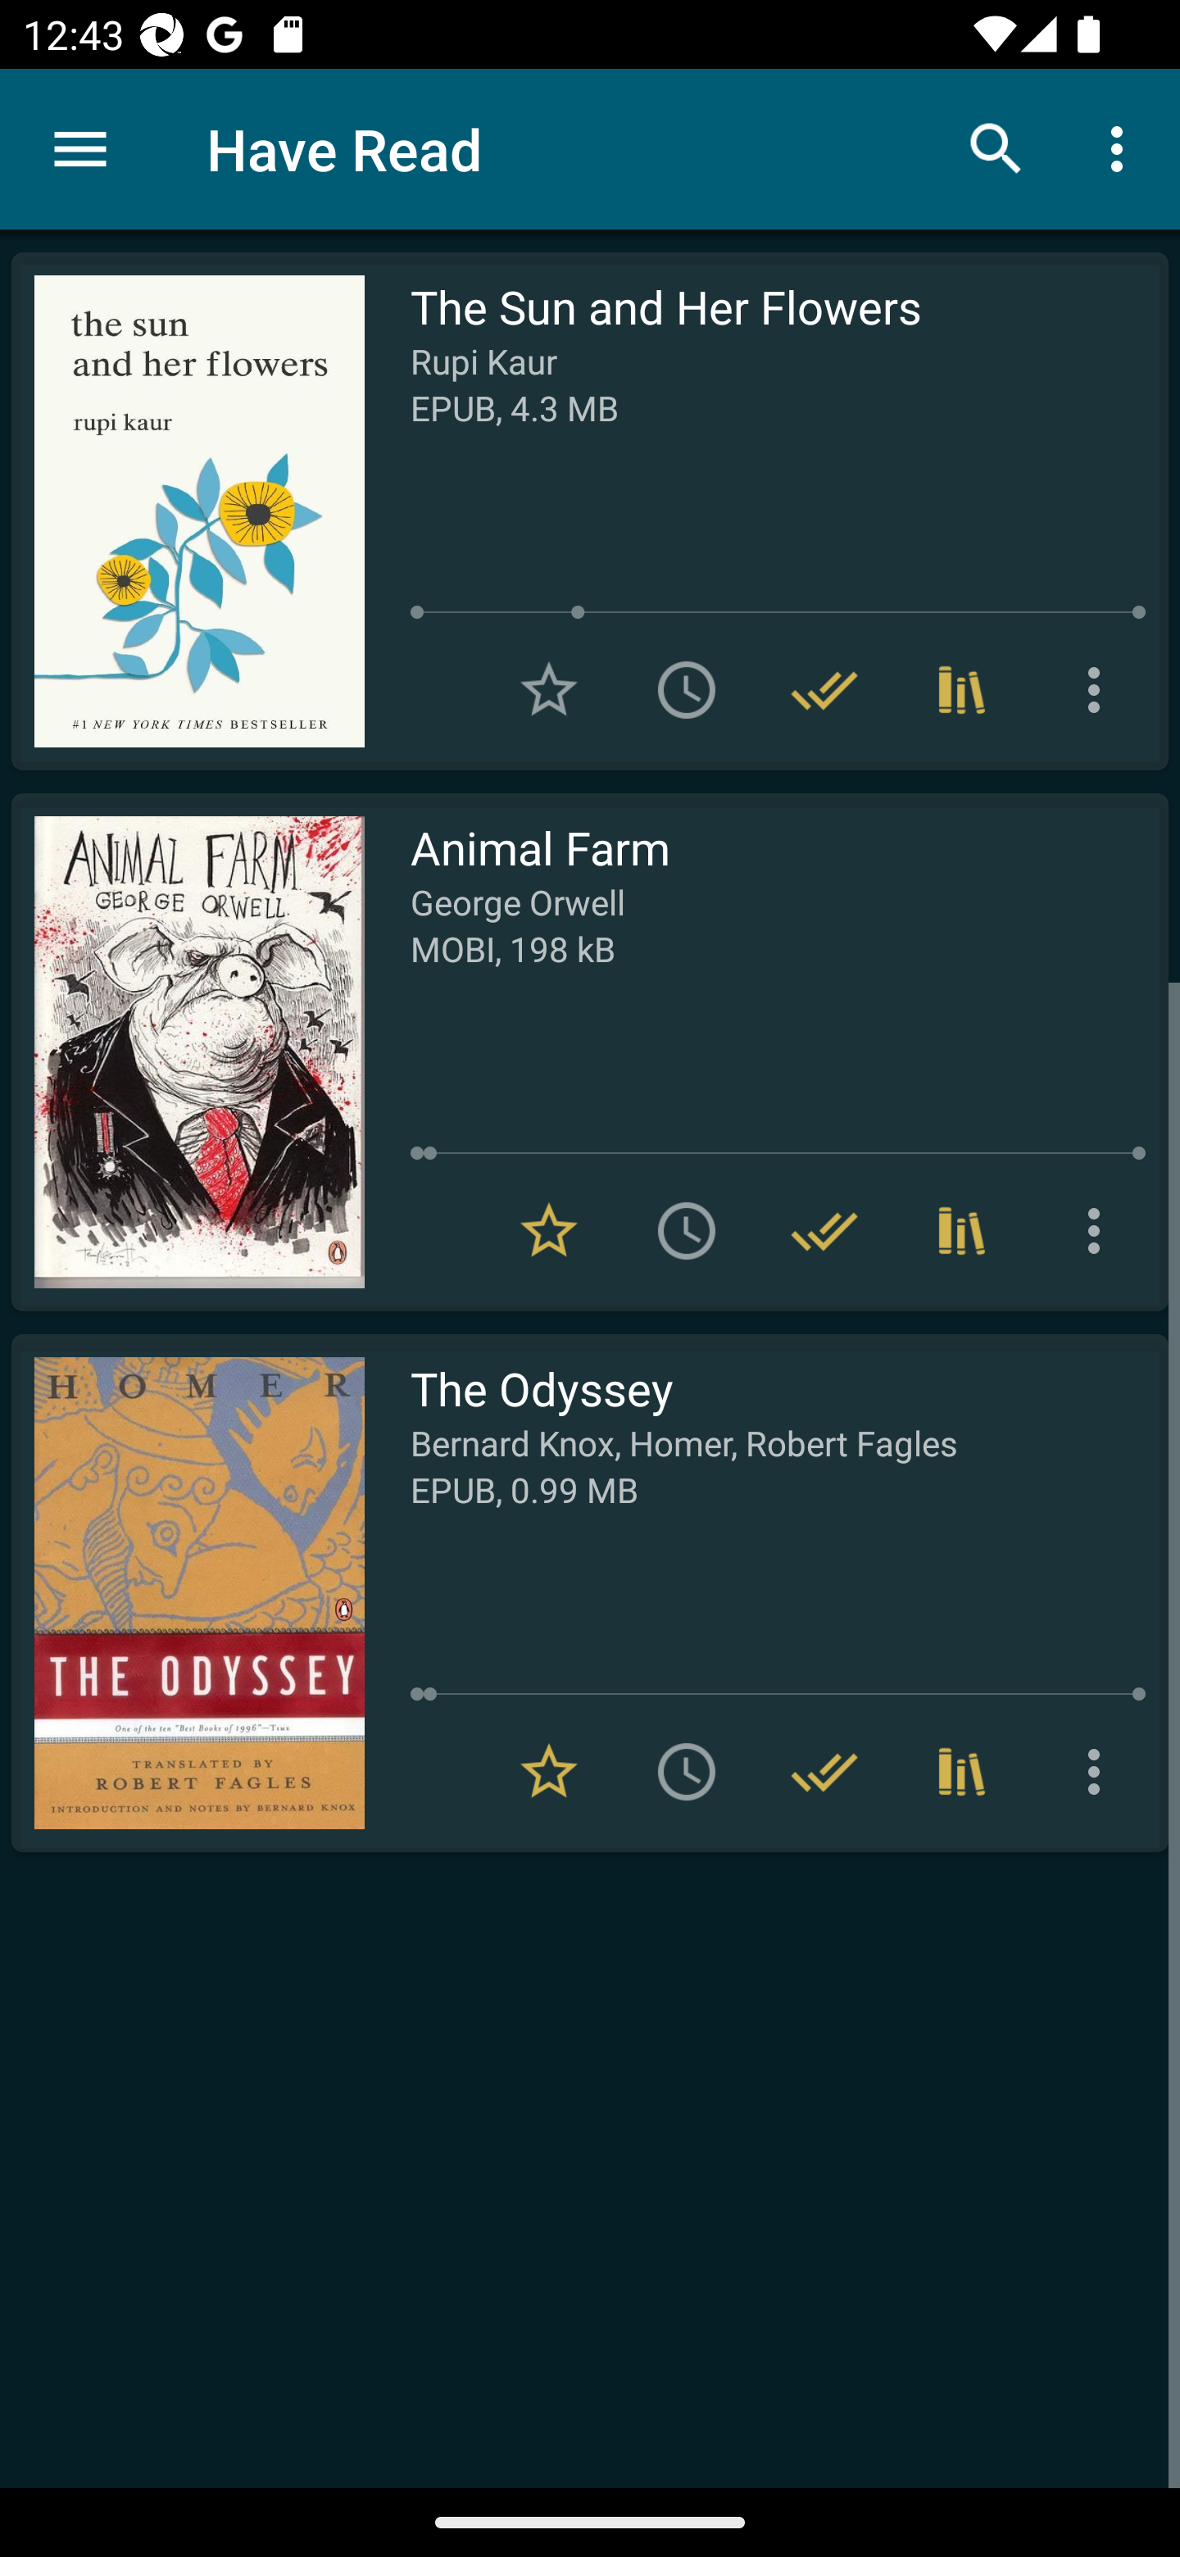  Describe the element at coordinates (687, 1772) in the screenshot. I see `Add to To read` at that location.